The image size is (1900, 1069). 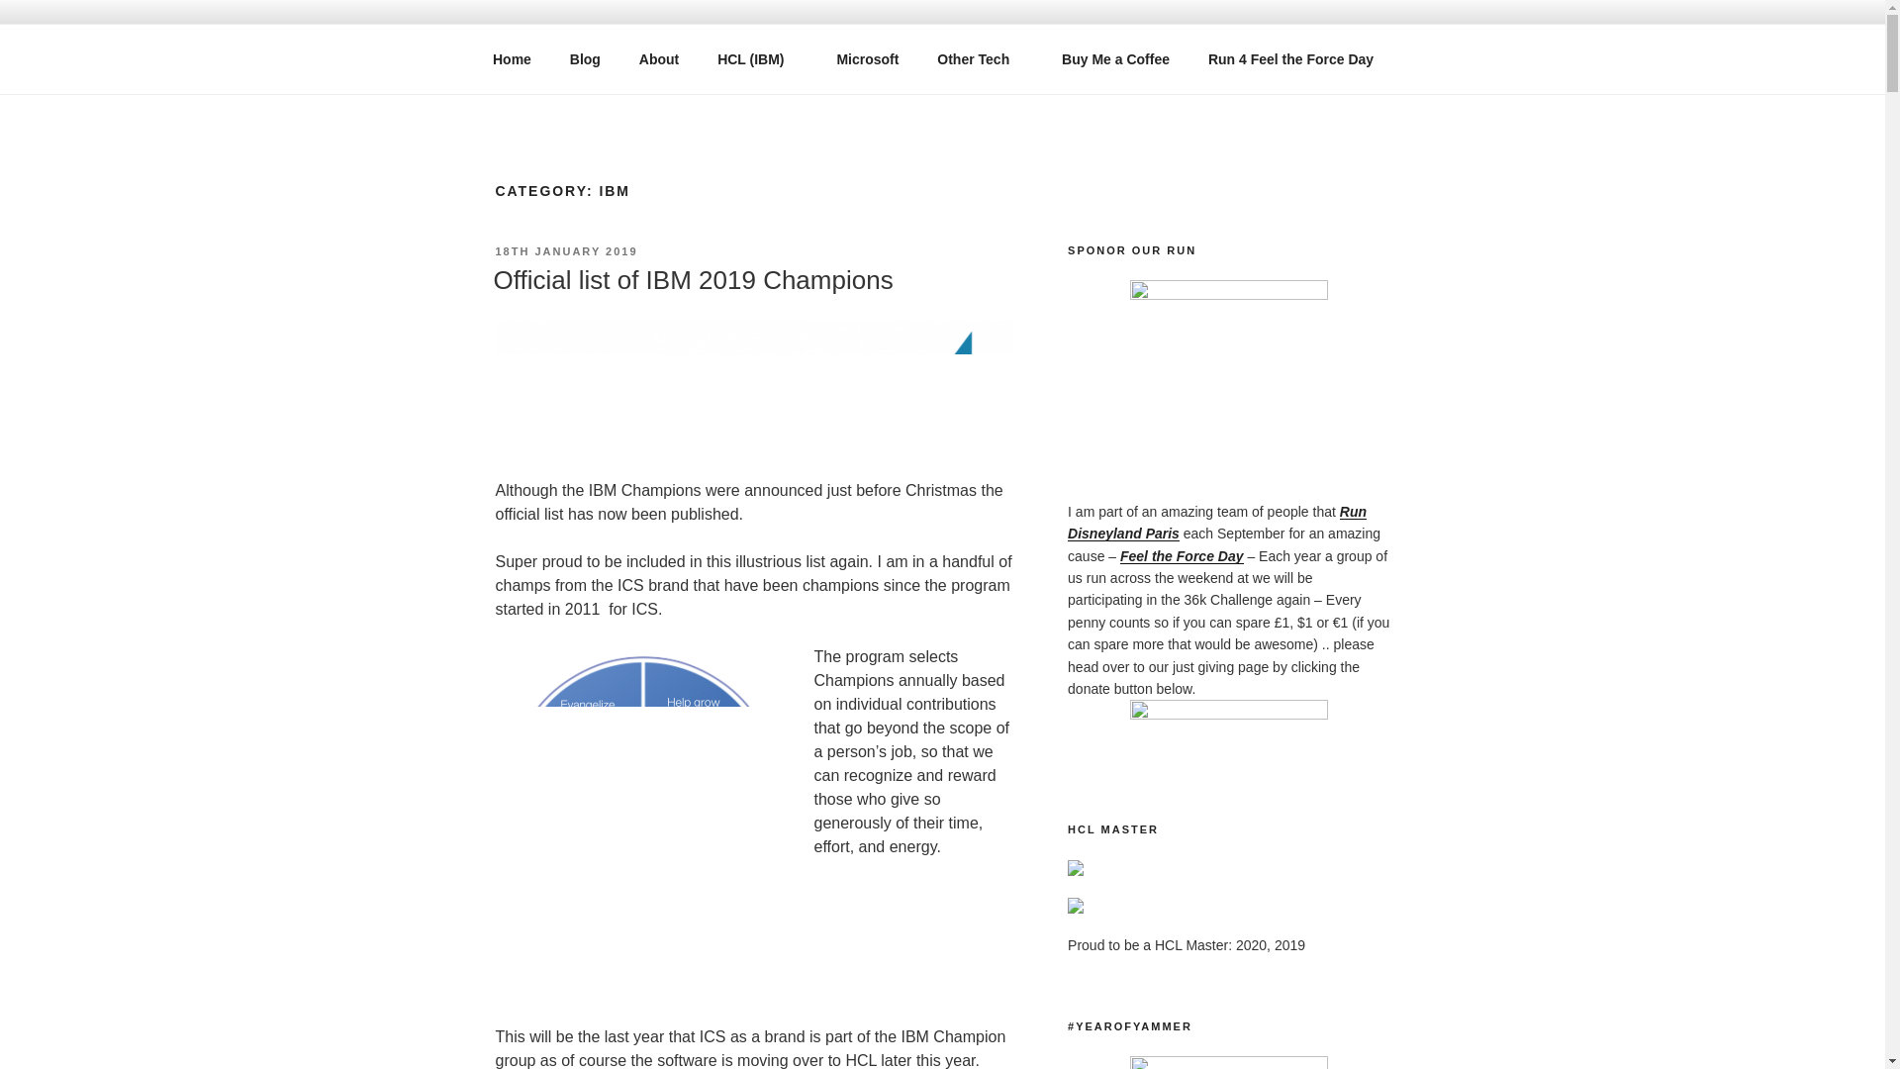 I want to click on SOCIALSHAZZA, so click(x=651, y=69).